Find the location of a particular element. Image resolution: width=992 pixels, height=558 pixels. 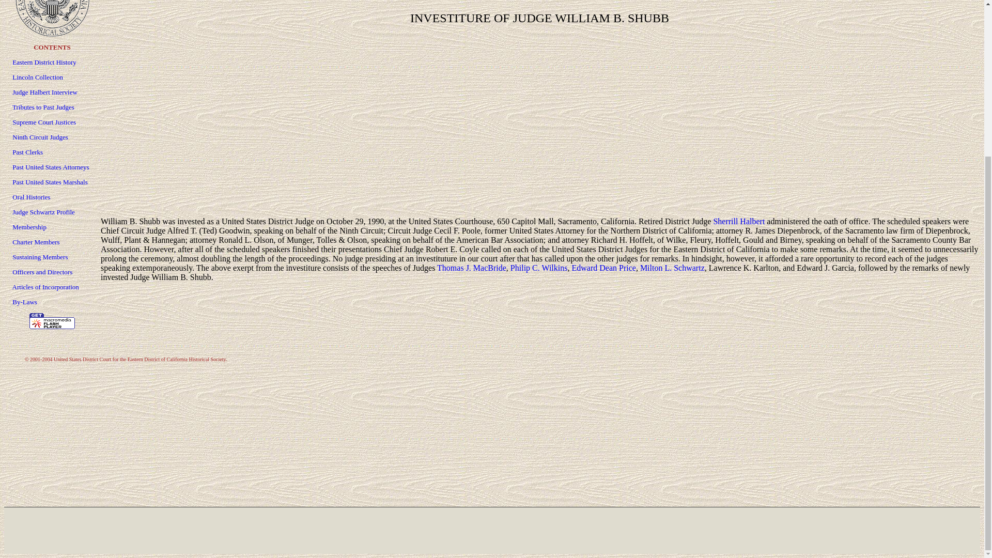

Thomas J. MacBride is located at coordinates (471, 268).